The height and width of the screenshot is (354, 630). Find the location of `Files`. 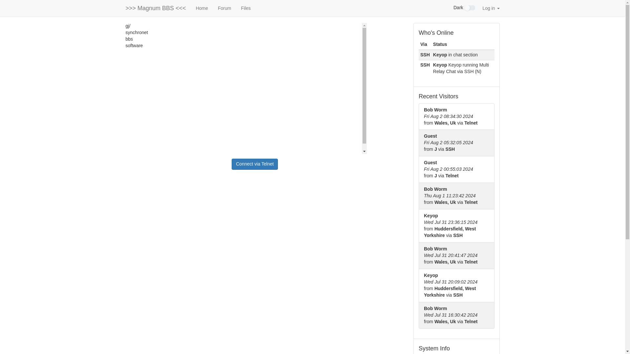

Files is located at coordinates (245, 8).